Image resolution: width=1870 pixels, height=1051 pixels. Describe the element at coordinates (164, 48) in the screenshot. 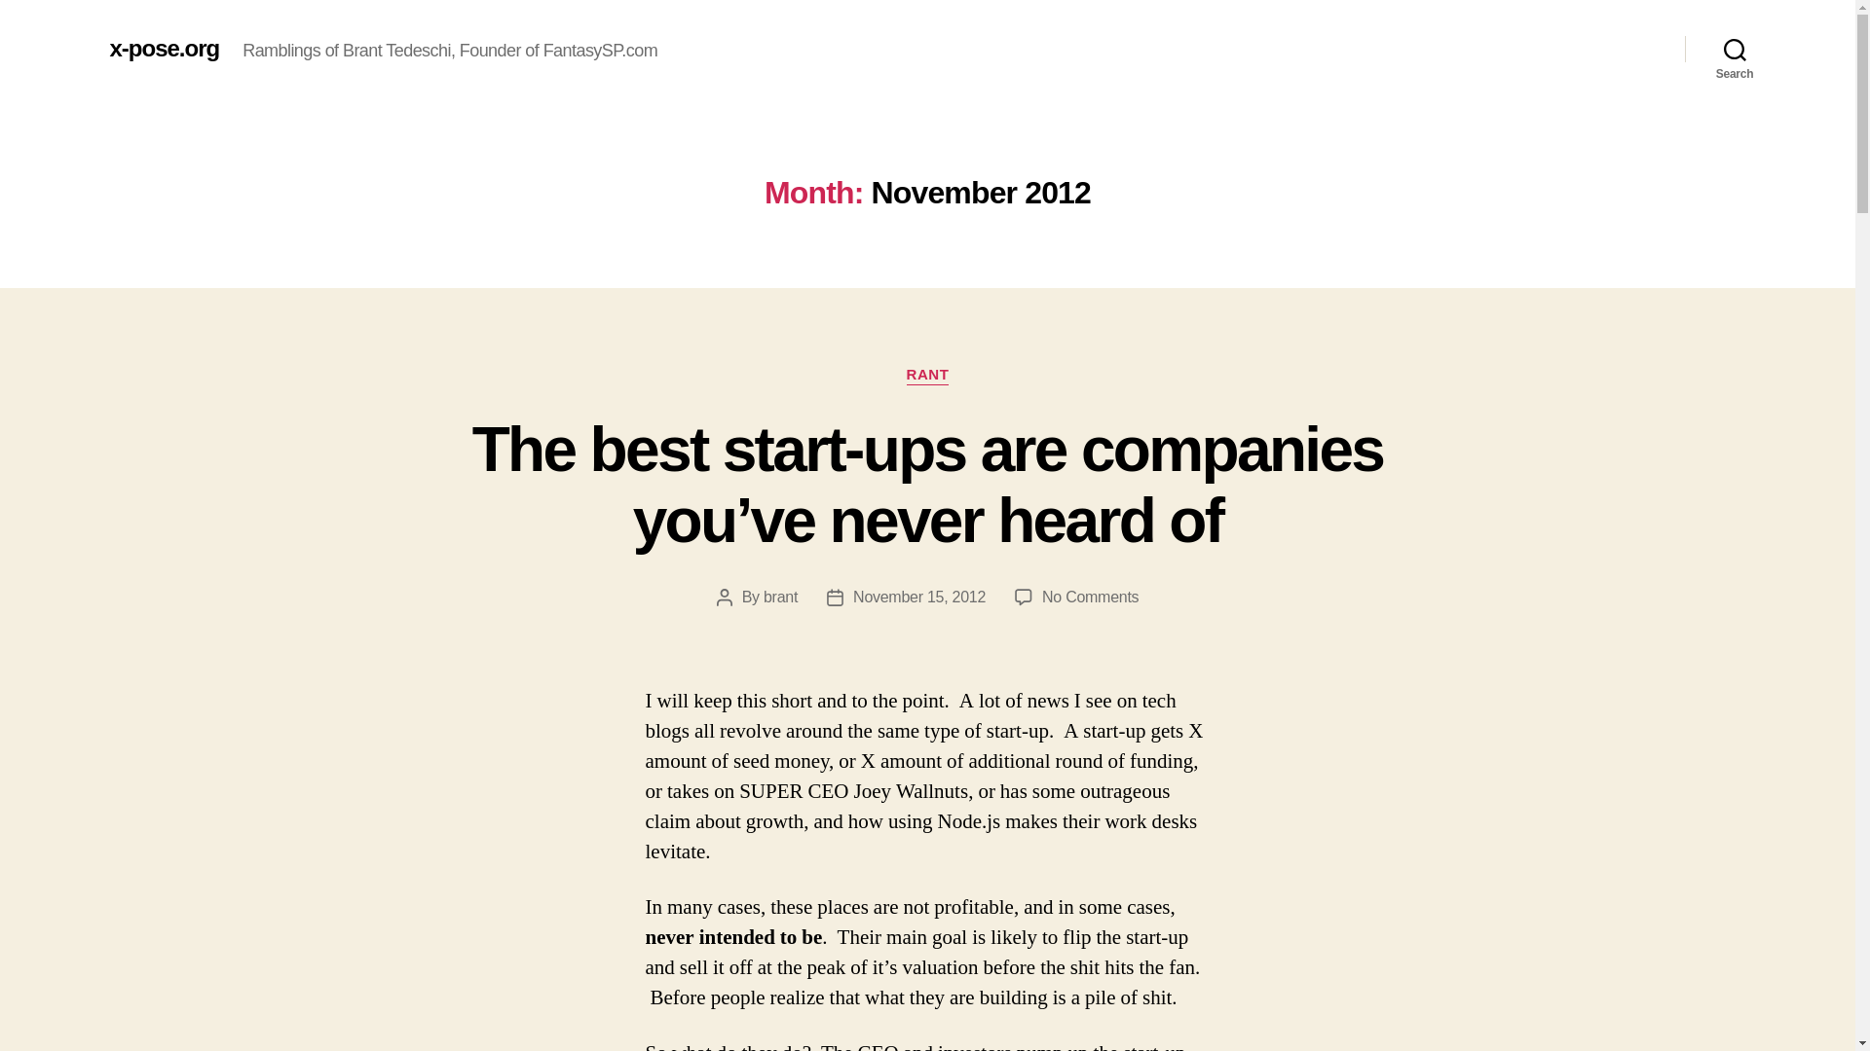

I see `x-pose.org` at that location.